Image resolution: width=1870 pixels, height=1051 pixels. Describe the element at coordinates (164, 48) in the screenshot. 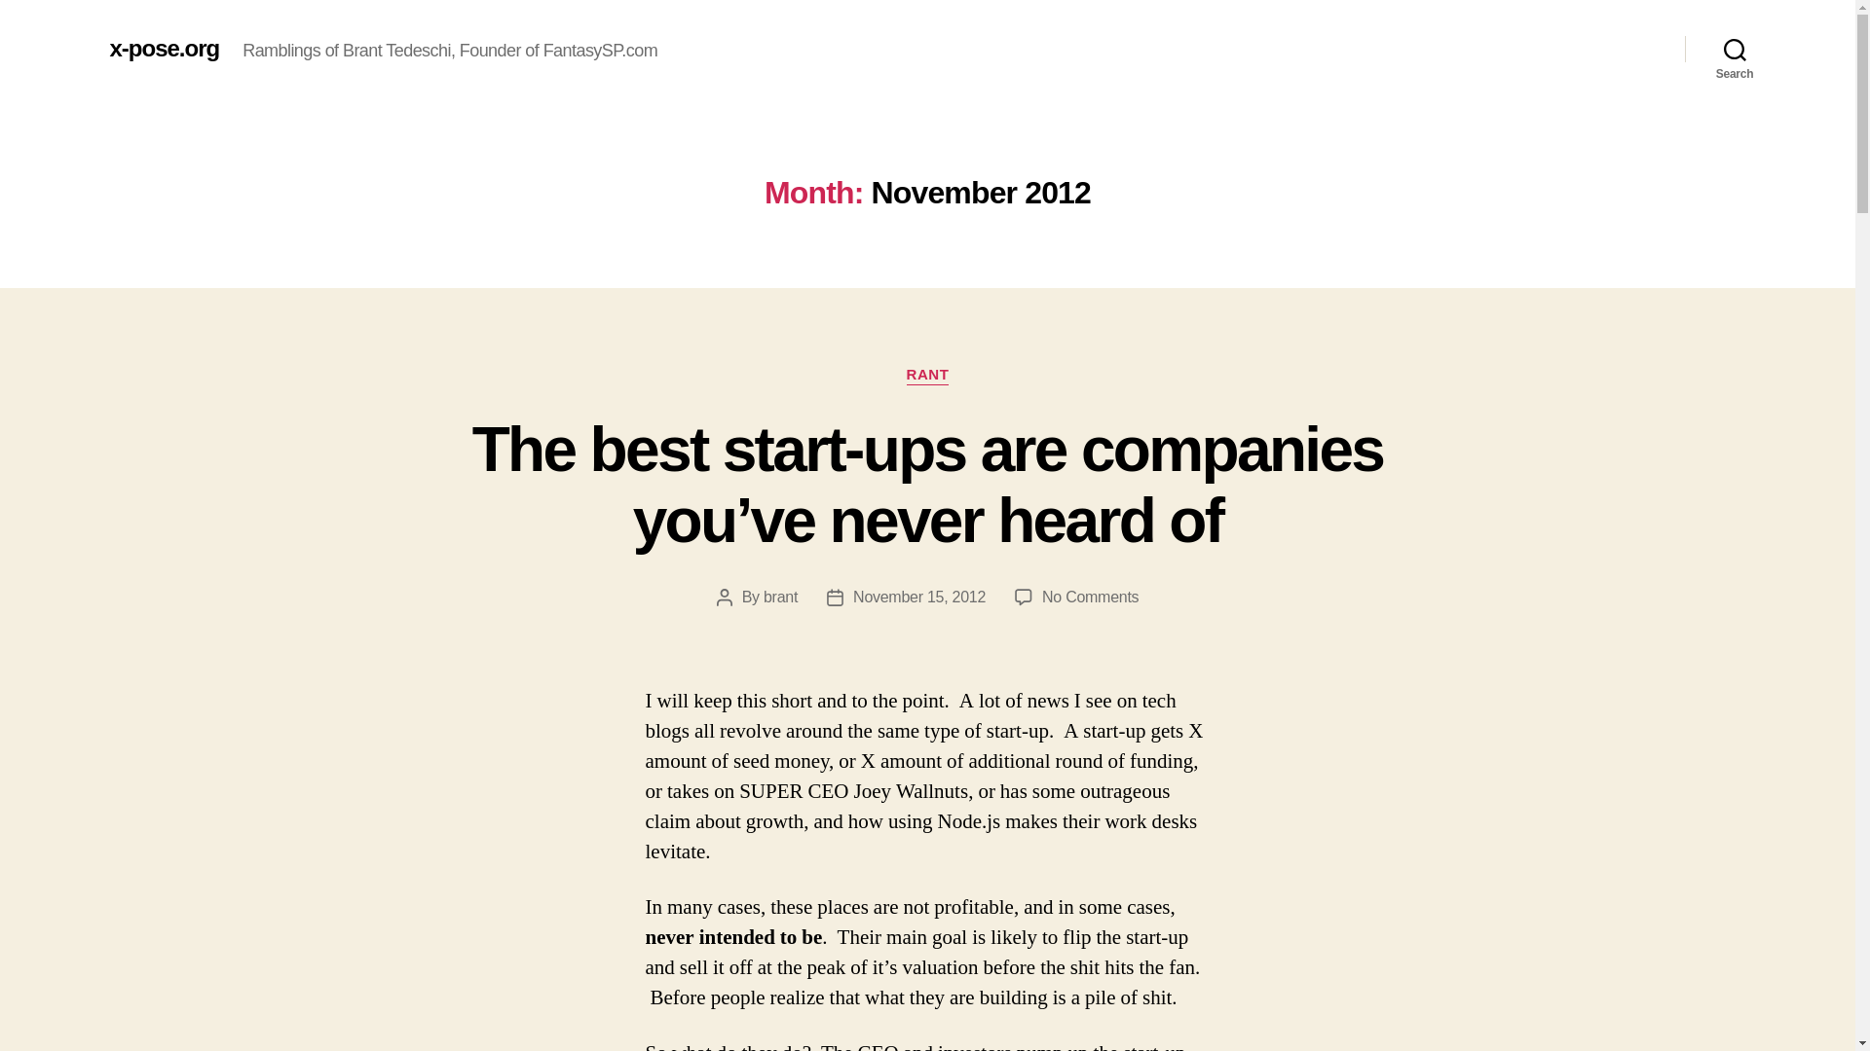

I see `x-pose.org` at that location.